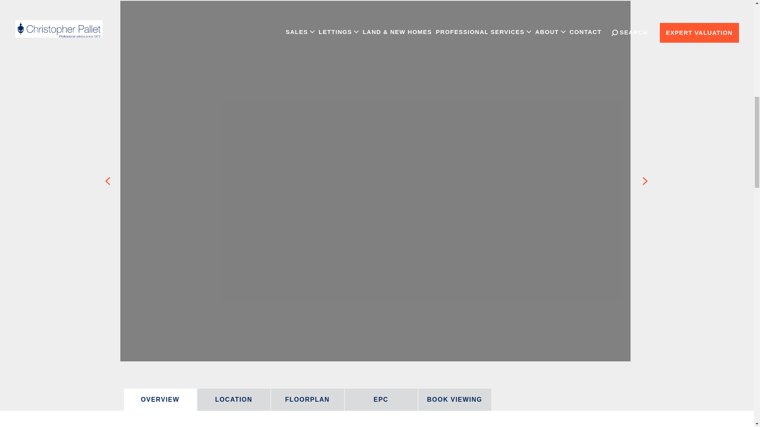  What do you see at coordinates (233, 399) in the screenshot?
I see `LOCATION` at bounding box center [233, 399].